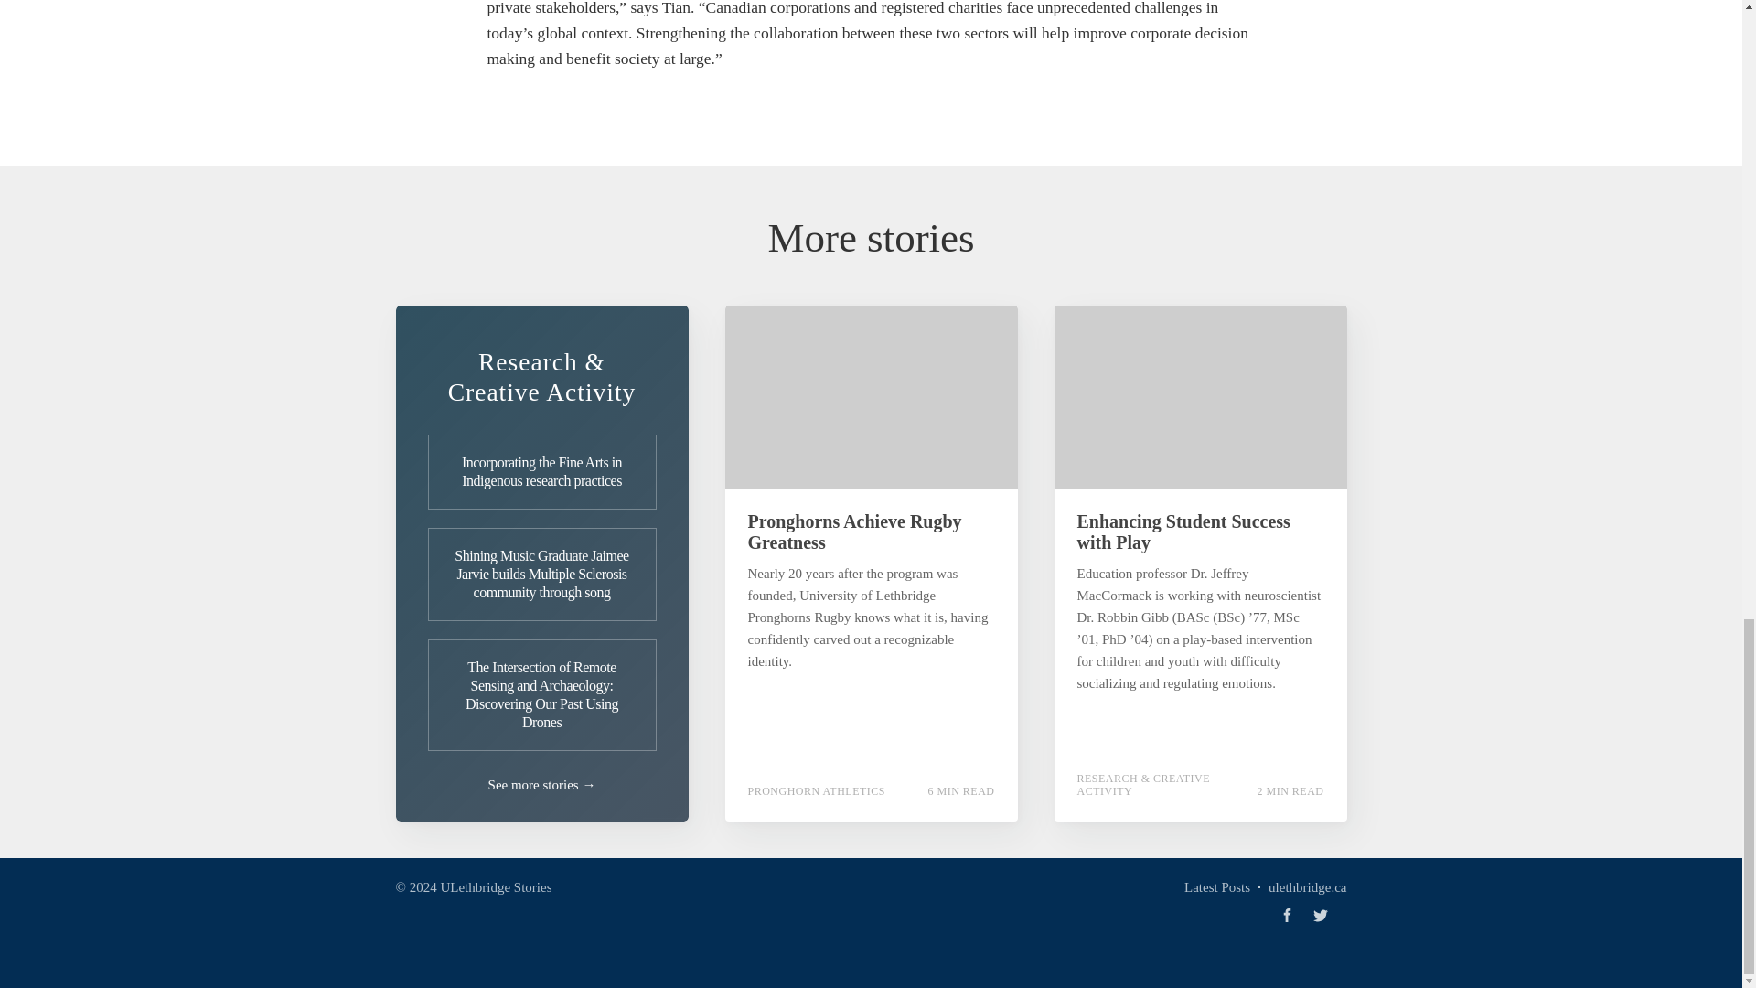 The width and height of the screenshot is (1756, 988). What do you see at coordinates (1216, 886) in the screenshot?
I see `Latest Posts` at bounding box center [1216, 886].